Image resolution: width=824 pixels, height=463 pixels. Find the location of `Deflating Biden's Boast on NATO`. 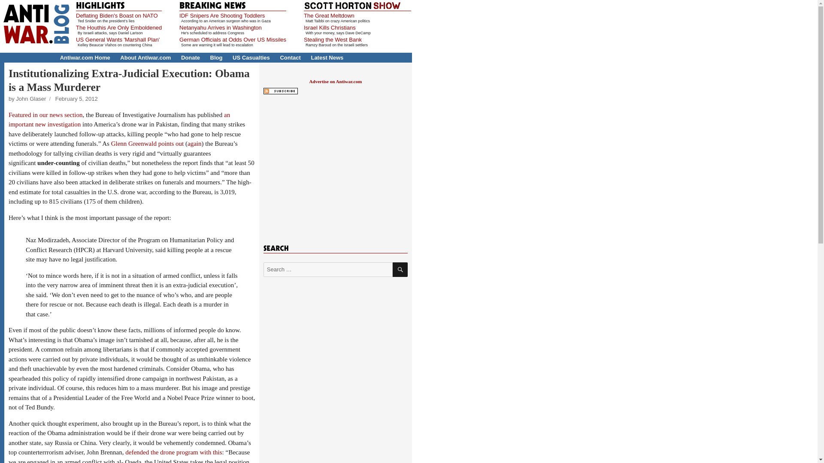

Deflating Biden's Boast on NATO is located at coordinates (117, 15).